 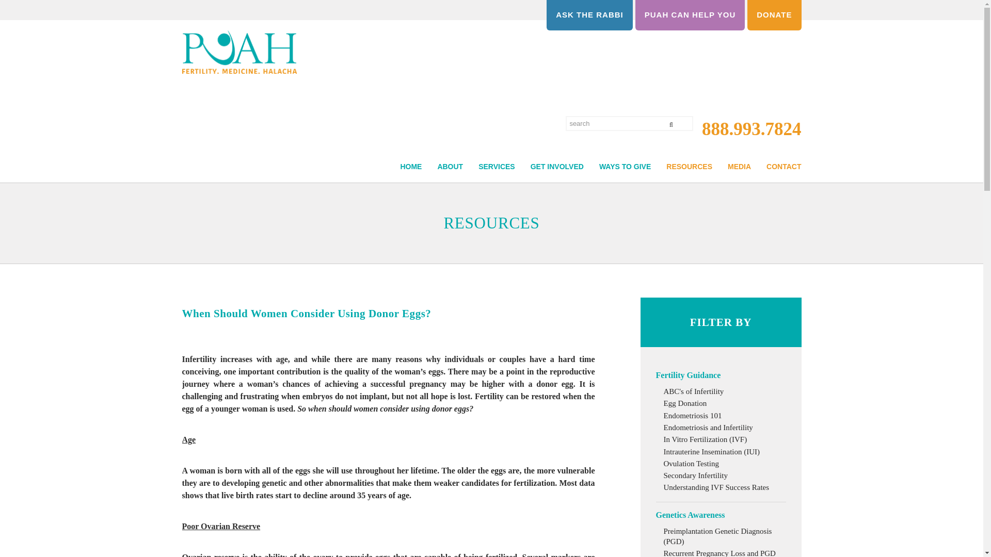 I want to click on   888.993.7824, so click(x=746, y=132).